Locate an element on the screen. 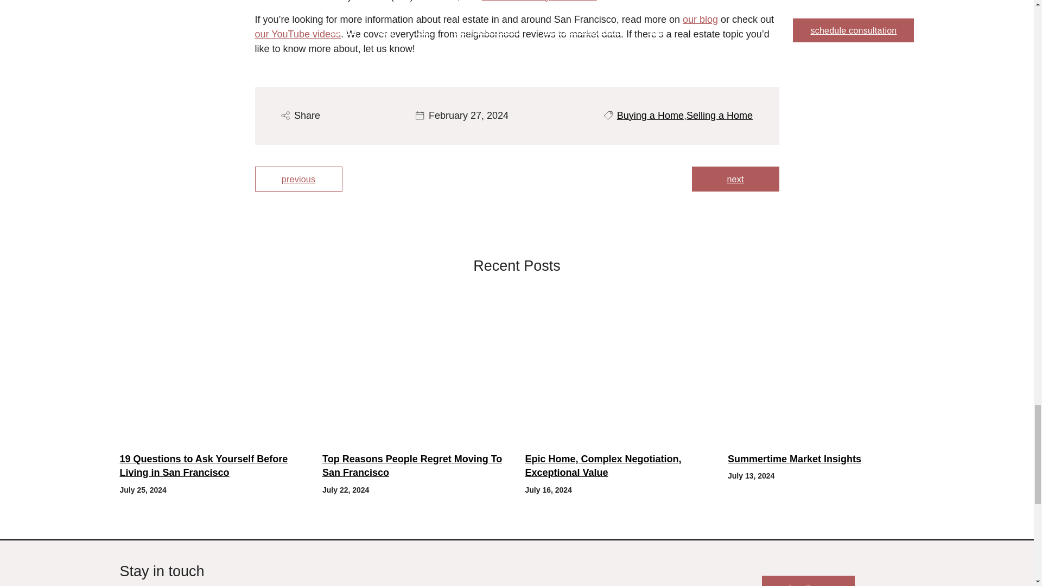 Image resolution: width=1042 pixels, height=586 pixels. Epic Home, Complex Negotiation, Exceptional Value is located at coordinates (618, 466).